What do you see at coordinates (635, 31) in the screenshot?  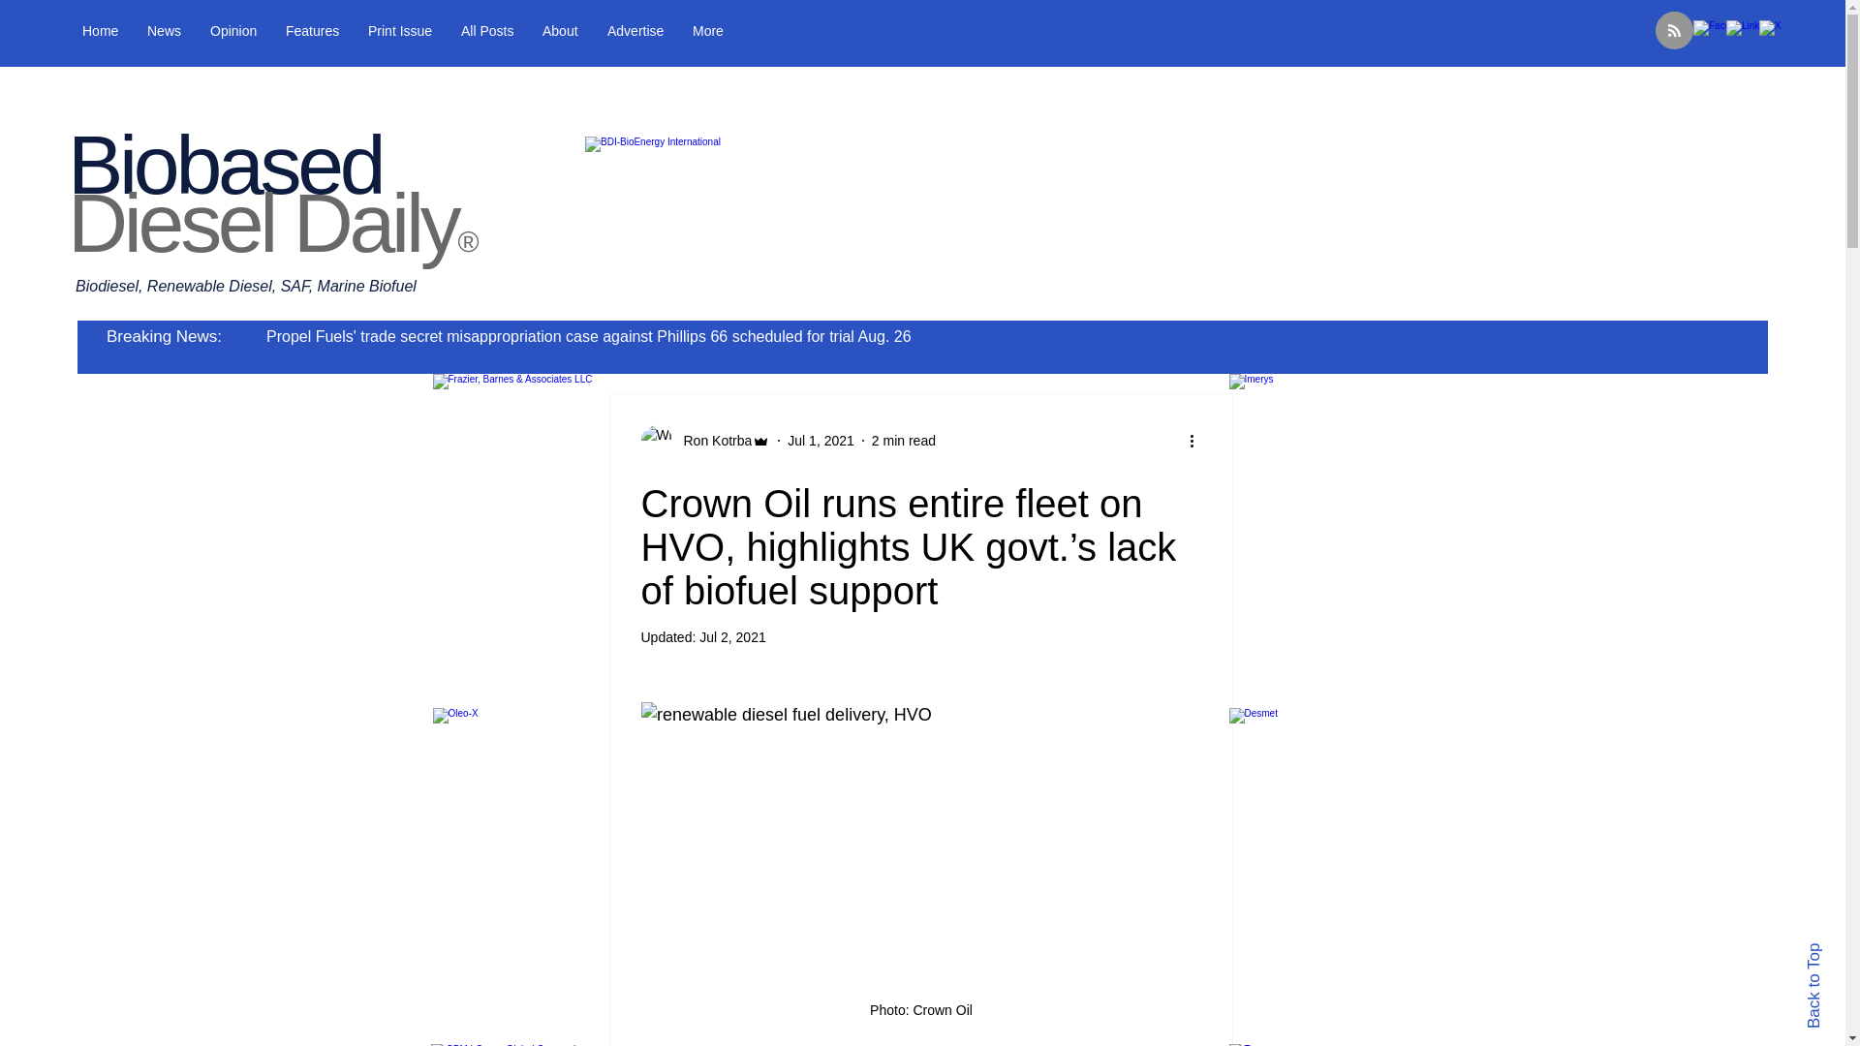 I see `Advertise` at bounding box center [635, 31].